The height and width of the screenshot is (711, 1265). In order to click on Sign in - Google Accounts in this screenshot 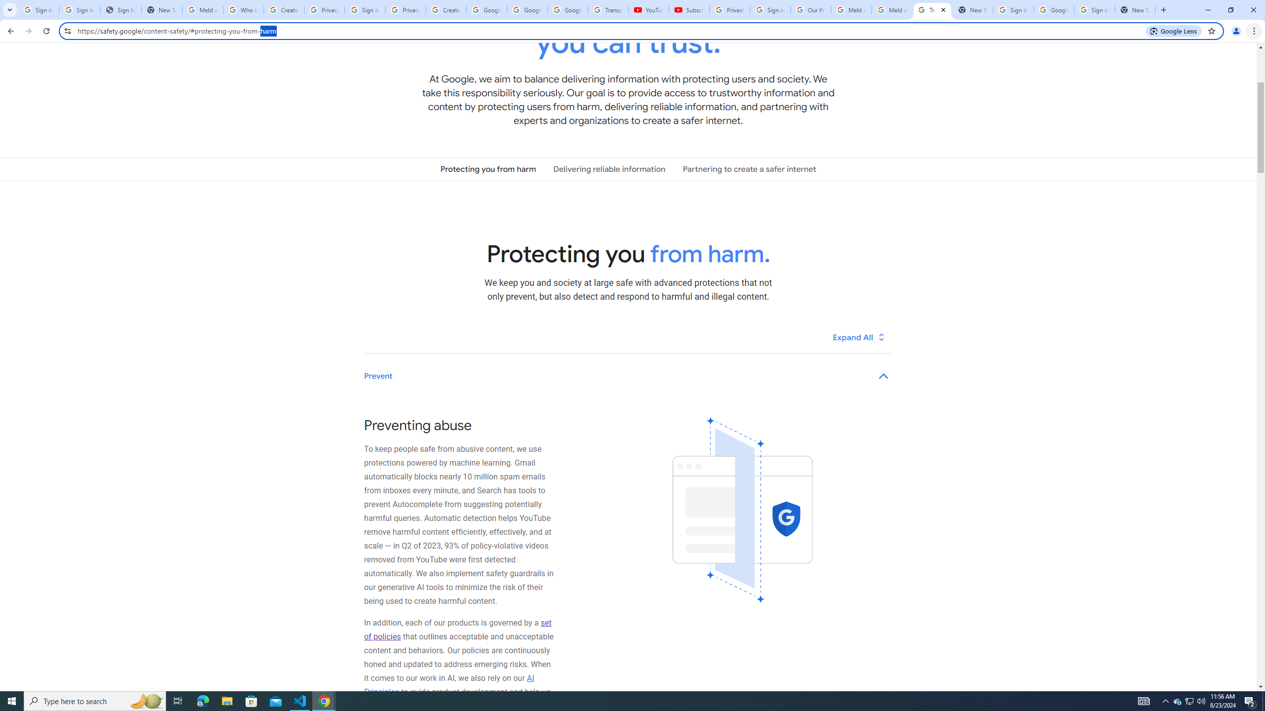, I will do `click(1095, 10)`.